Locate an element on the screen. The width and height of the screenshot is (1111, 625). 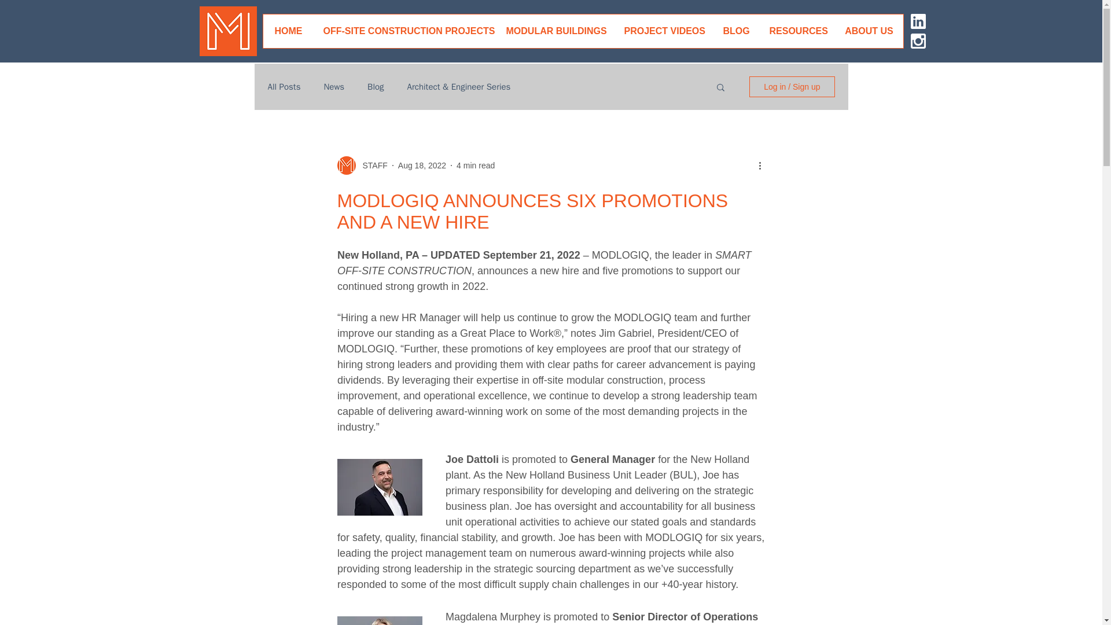
Blog is located at coordinates (375, 86).